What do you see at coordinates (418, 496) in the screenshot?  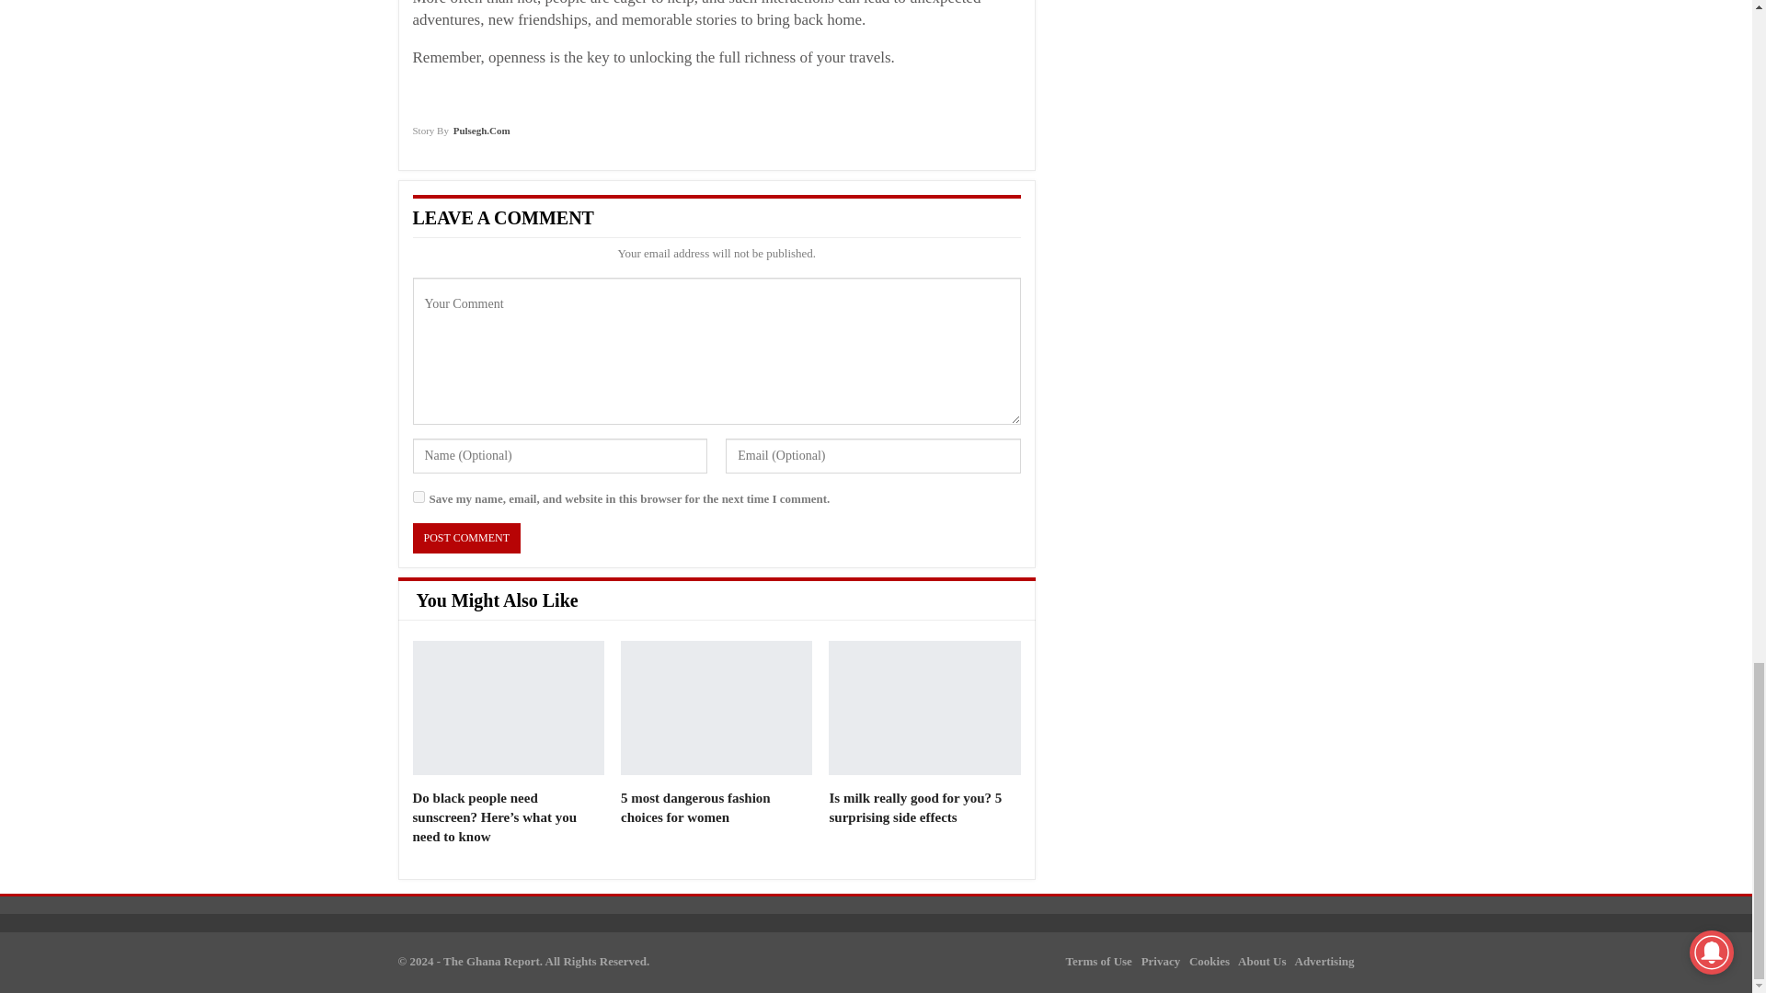 I see `yes` at bounding box center [418, 496].